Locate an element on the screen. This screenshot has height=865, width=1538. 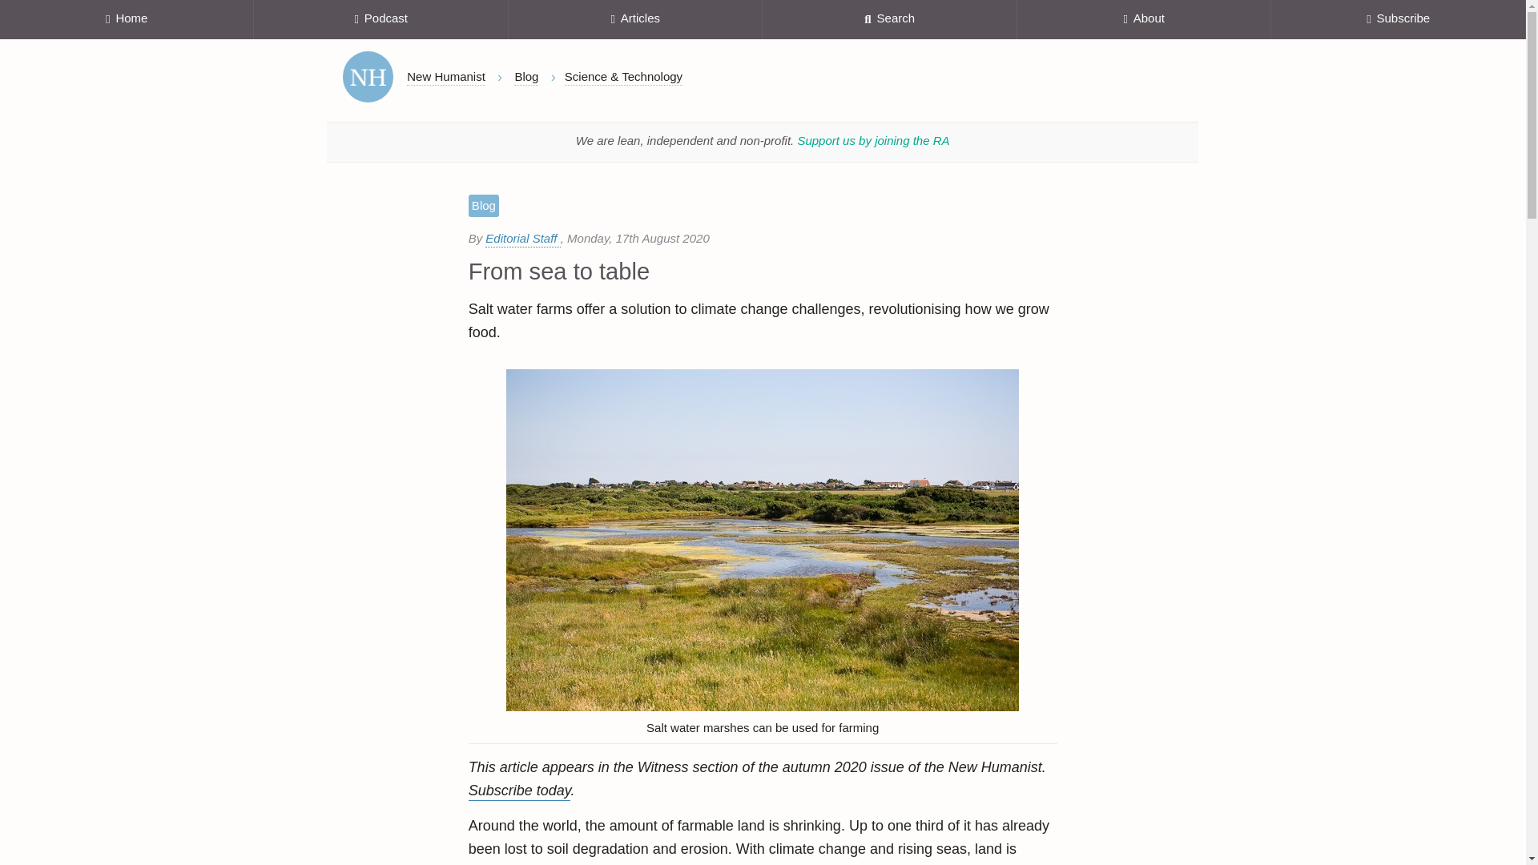
New Humanist is located at coordinates (446, 77).